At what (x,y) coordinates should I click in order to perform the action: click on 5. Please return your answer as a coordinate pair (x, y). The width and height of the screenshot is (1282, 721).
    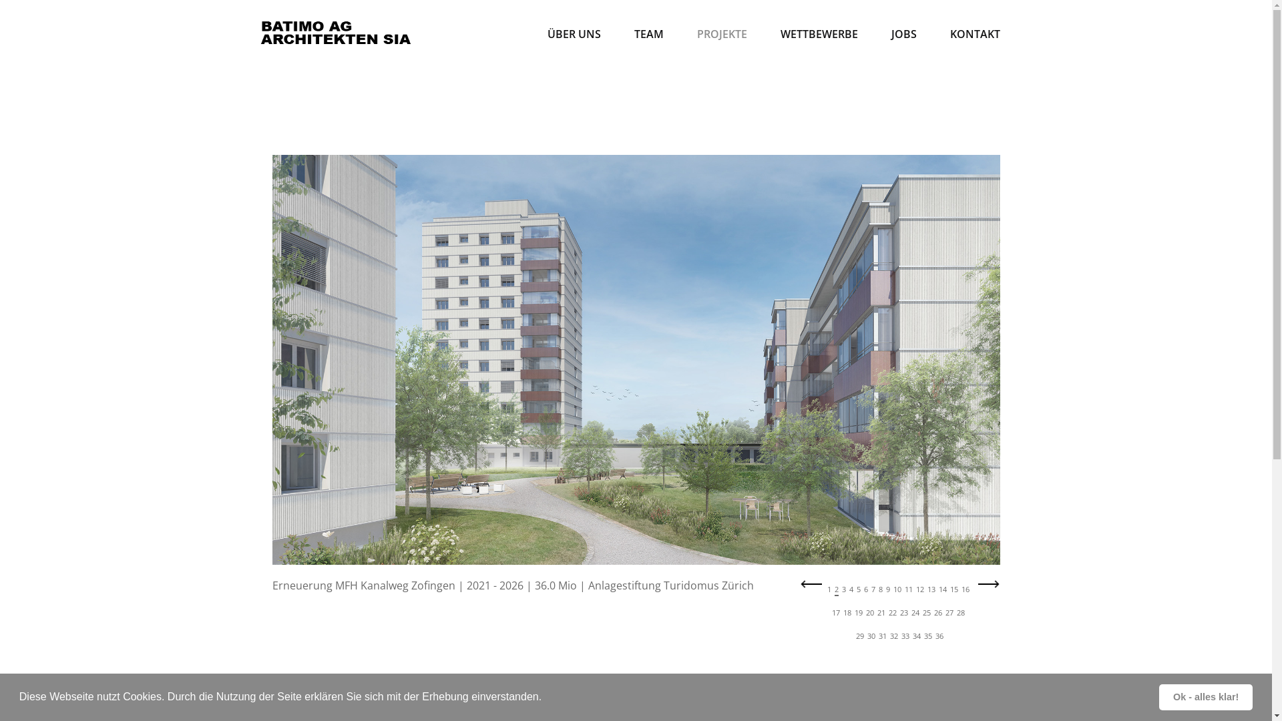
    Looking at the image, I should click on (858, 590).